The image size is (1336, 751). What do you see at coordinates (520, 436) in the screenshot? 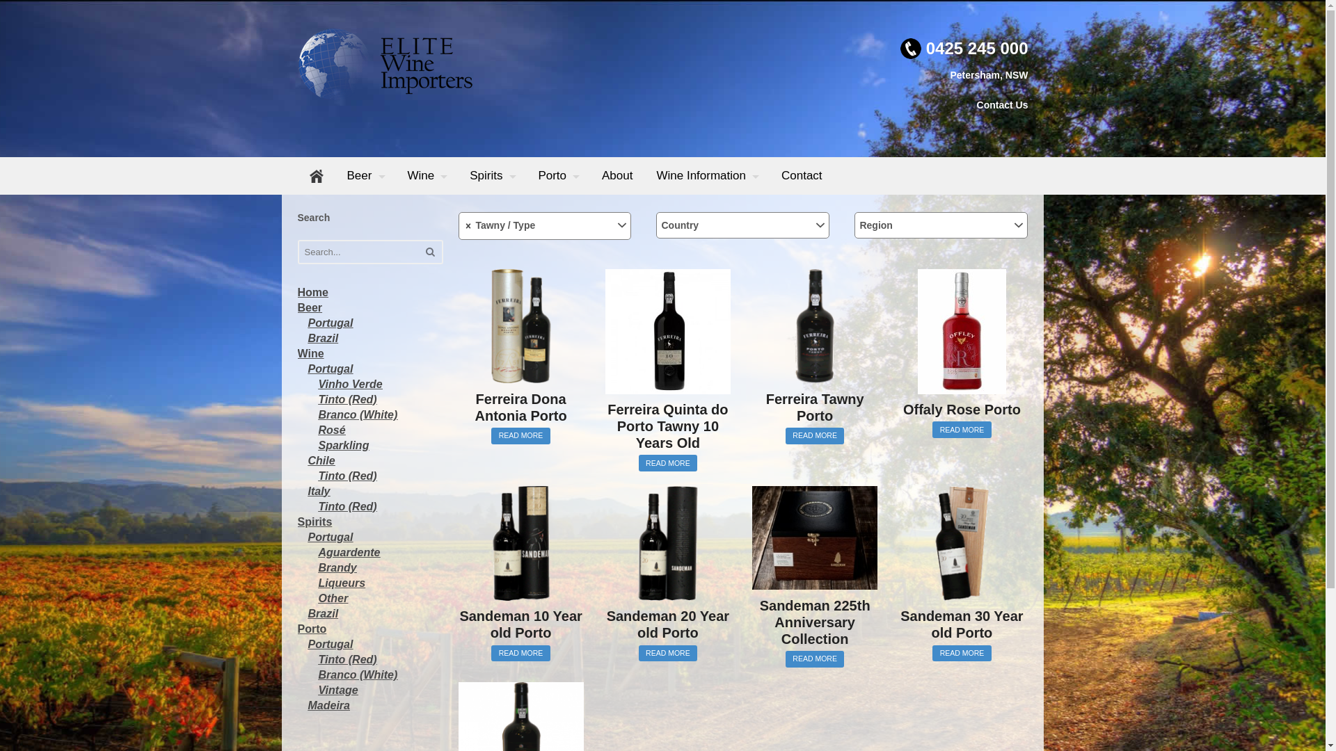
I see `READ MORE` at bounding box center [520, 436].